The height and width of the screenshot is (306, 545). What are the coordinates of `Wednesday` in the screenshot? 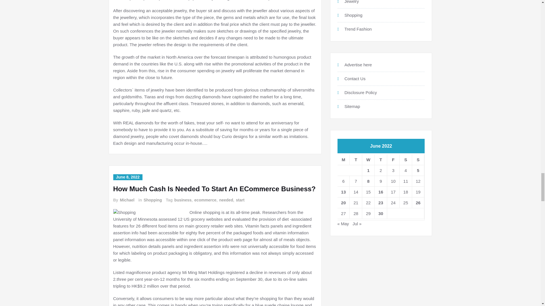 It's located at (368, 160).